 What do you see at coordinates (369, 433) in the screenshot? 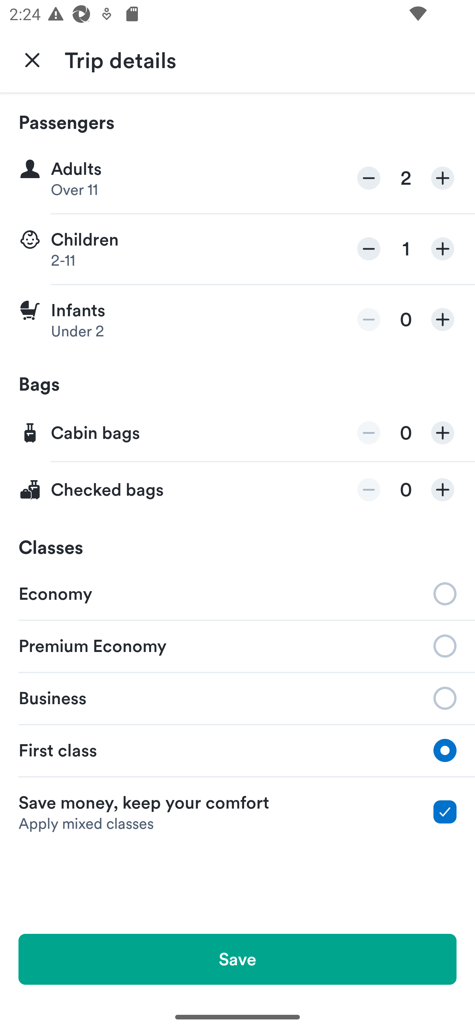
I see `Remove` at bounding box center [369, 433].